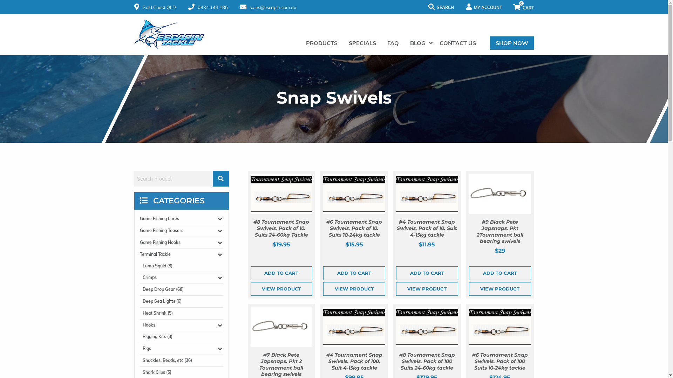  I want to click on CONTACT US, so click(458, 43).